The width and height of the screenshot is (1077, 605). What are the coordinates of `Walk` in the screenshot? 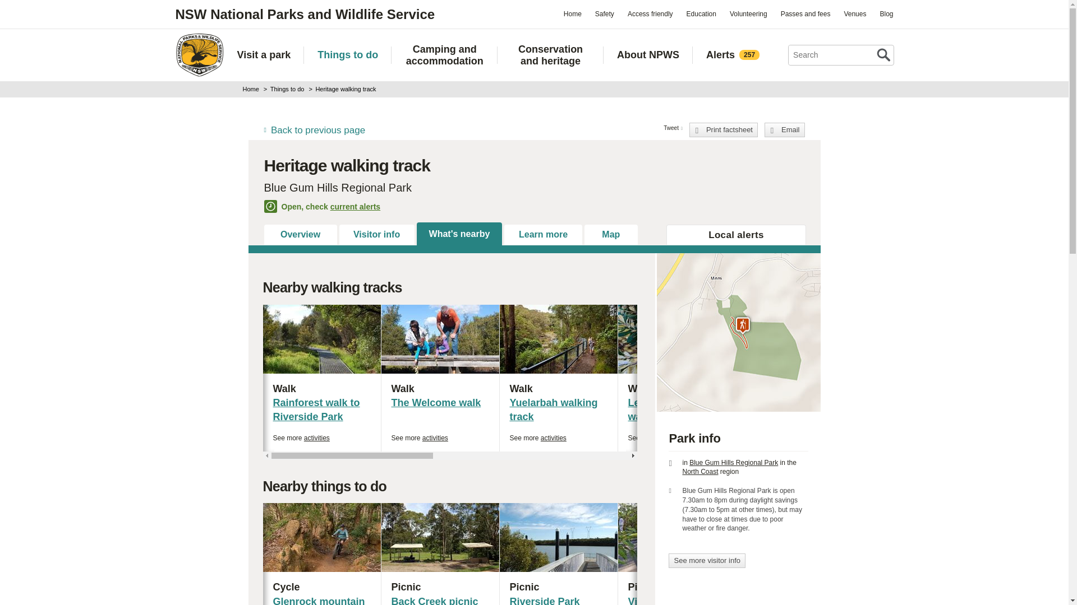 It's located at (794, 389).